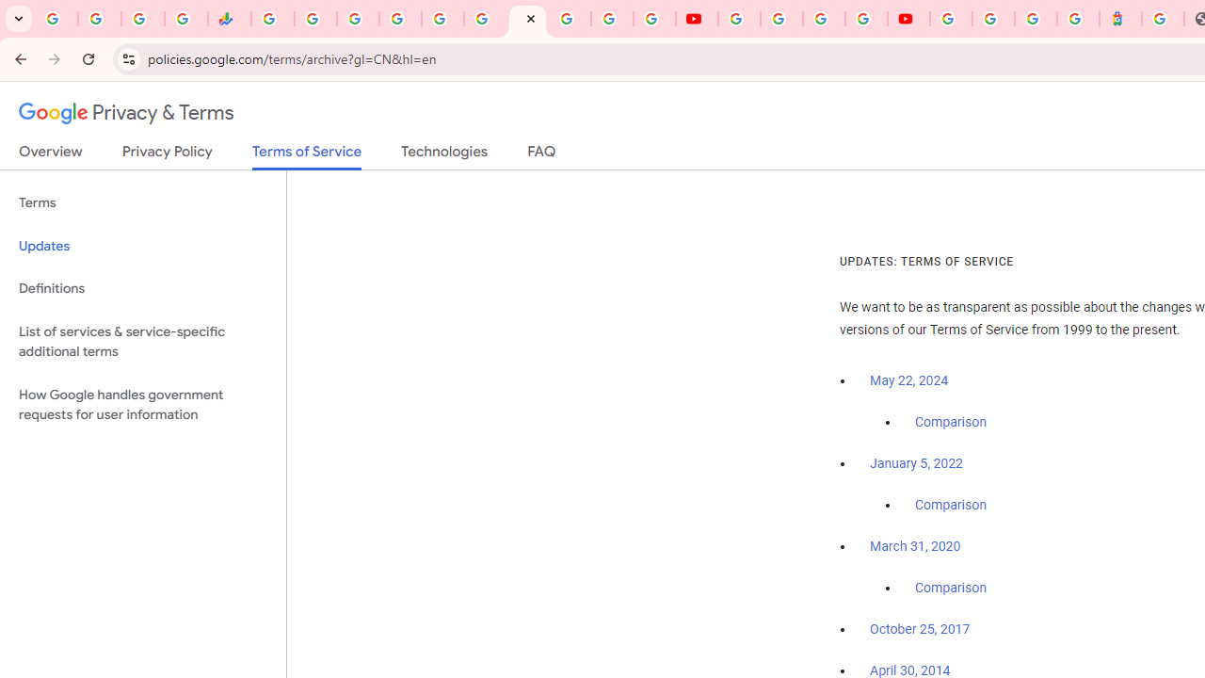  I want to click on Overview, so click(51, 155).